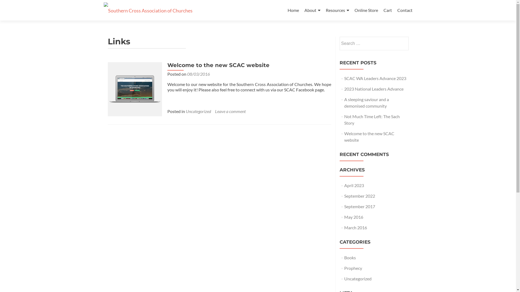  What do you see at coordinates (353, 268) in the screenshot?
I see `Prophecy` at bounding box center [353, 268].